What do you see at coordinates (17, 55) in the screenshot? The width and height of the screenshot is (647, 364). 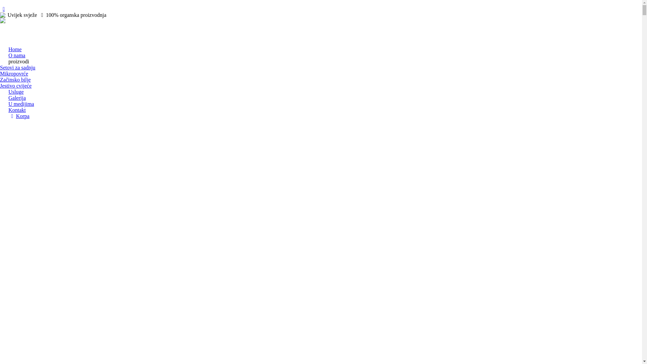 I see `O nama` at bounding box center [17, 55].